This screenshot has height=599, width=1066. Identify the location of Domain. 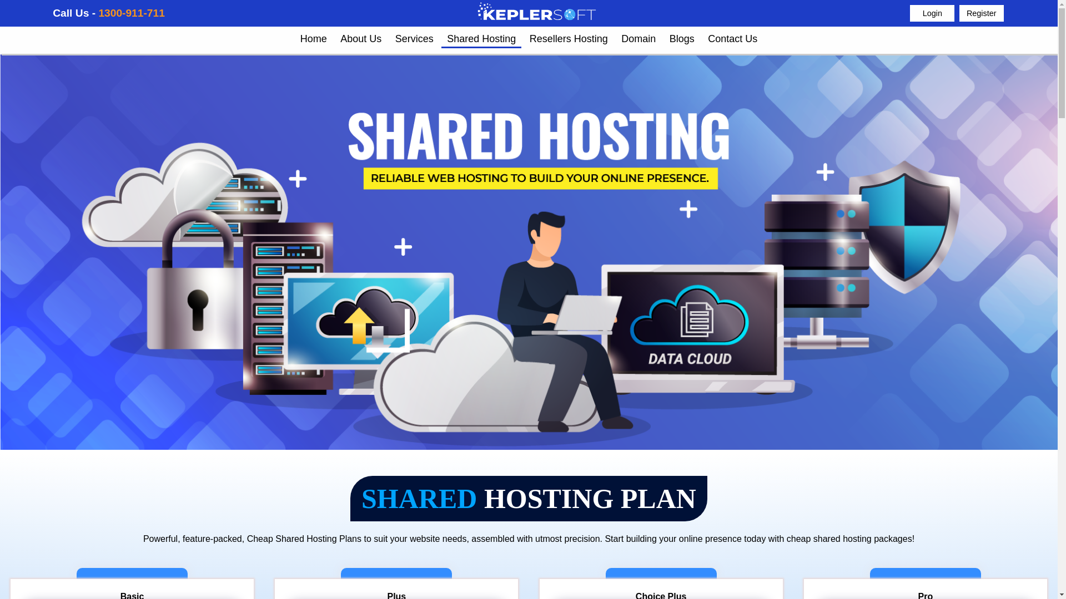
(638, 37).